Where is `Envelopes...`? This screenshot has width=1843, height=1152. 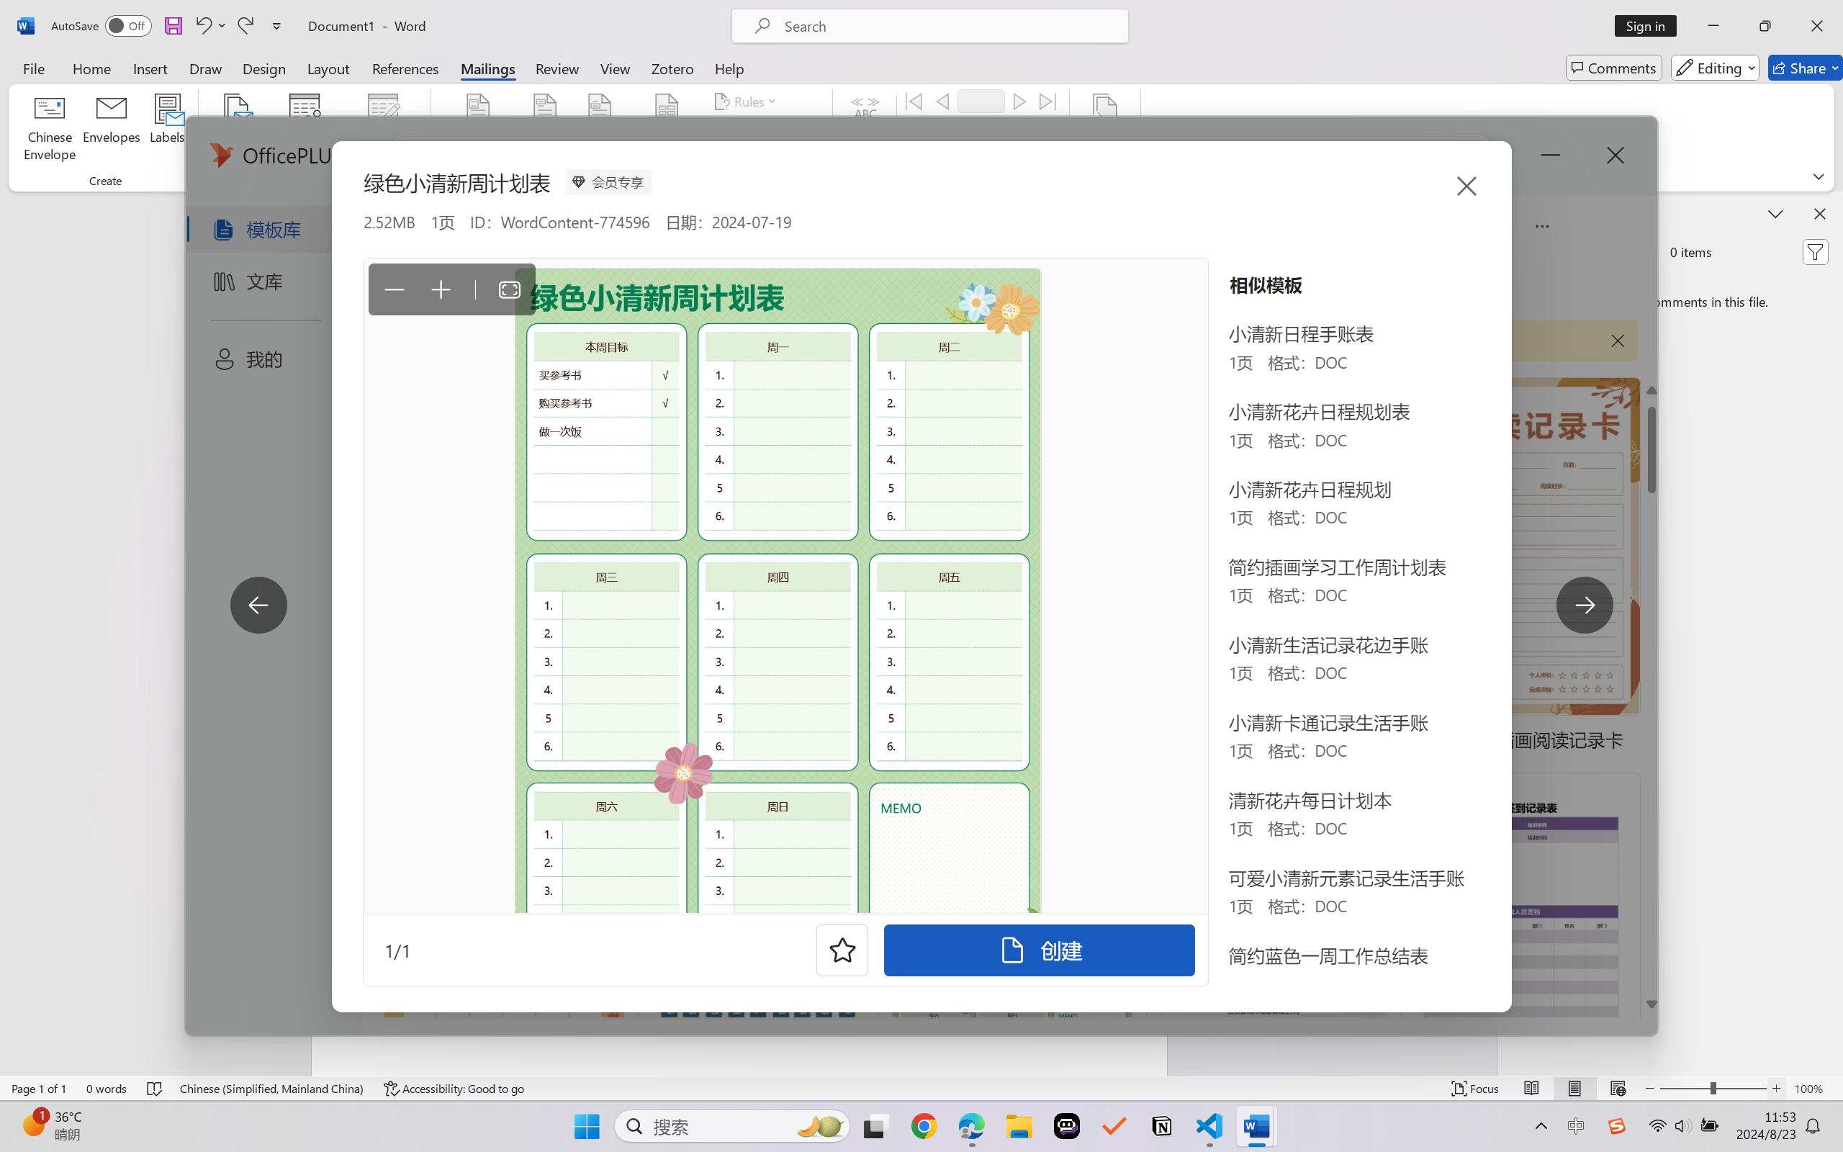
Envelopes... is located at coordinates (112, 130).